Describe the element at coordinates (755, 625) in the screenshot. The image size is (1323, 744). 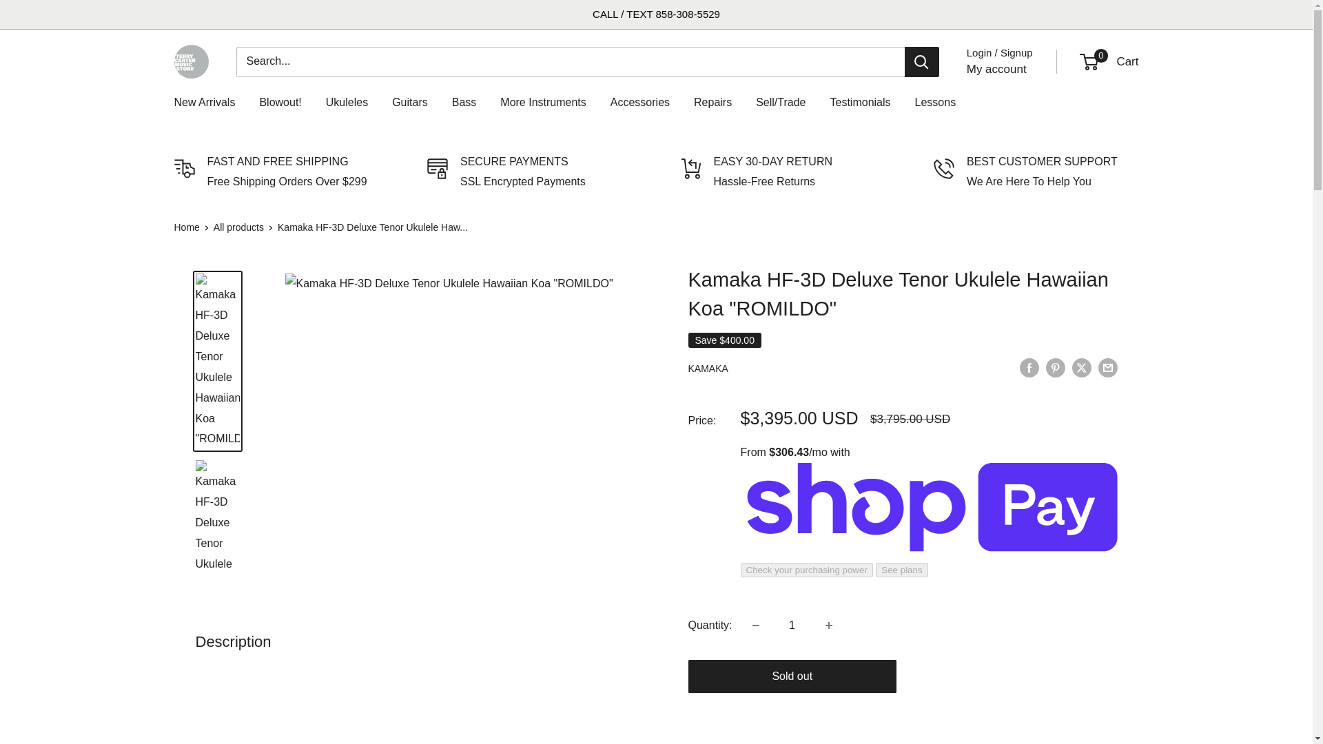
I see `Decrease quantity by 1` at that location.